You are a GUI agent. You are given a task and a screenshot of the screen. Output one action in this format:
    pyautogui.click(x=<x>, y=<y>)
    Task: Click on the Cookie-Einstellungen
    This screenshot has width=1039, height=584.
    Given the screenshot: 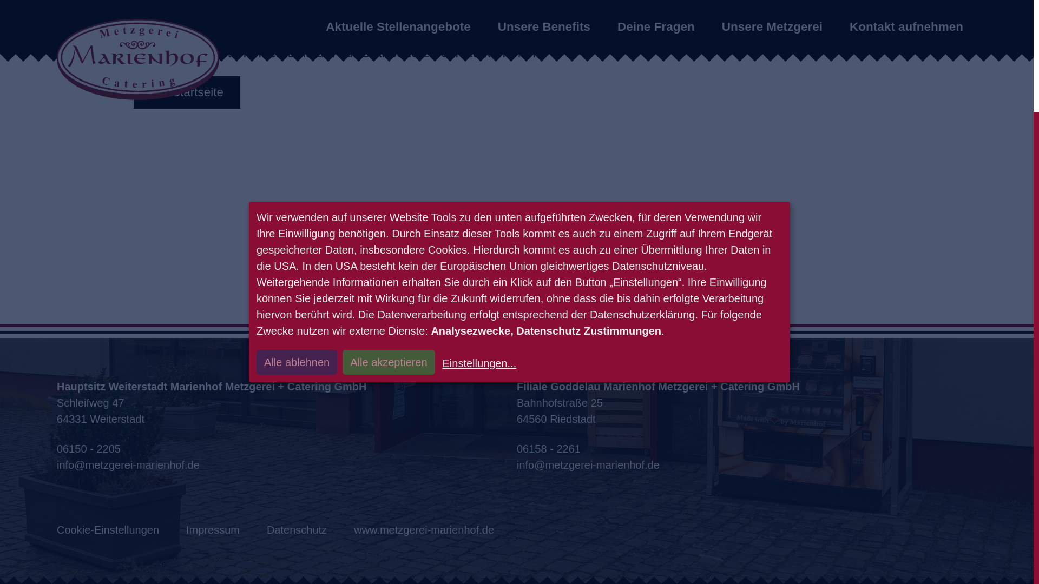 What is the action you would take?
    pyautogui.click(x=108, y=530)
    